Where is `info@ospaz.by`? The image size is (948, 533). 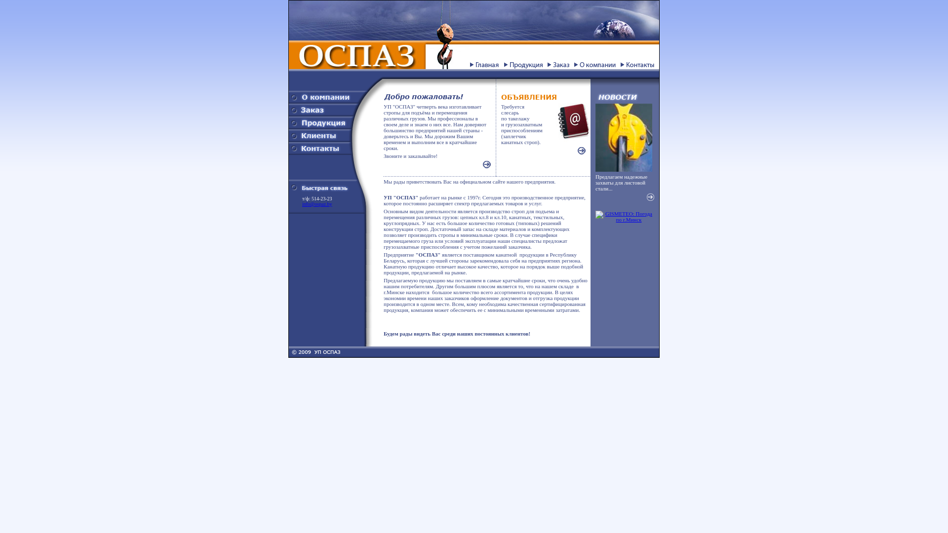
info@ospaz.by is located at coordinates (317, 204).